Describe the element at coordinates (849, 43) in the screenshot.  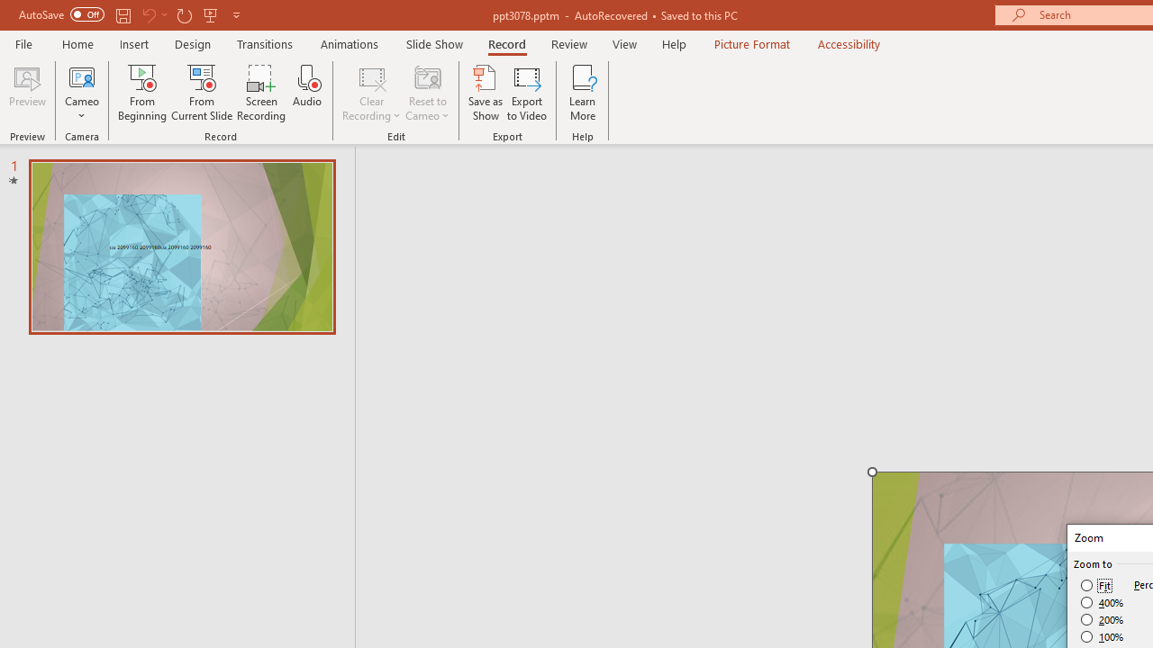
I see `Accessibility` at that location.